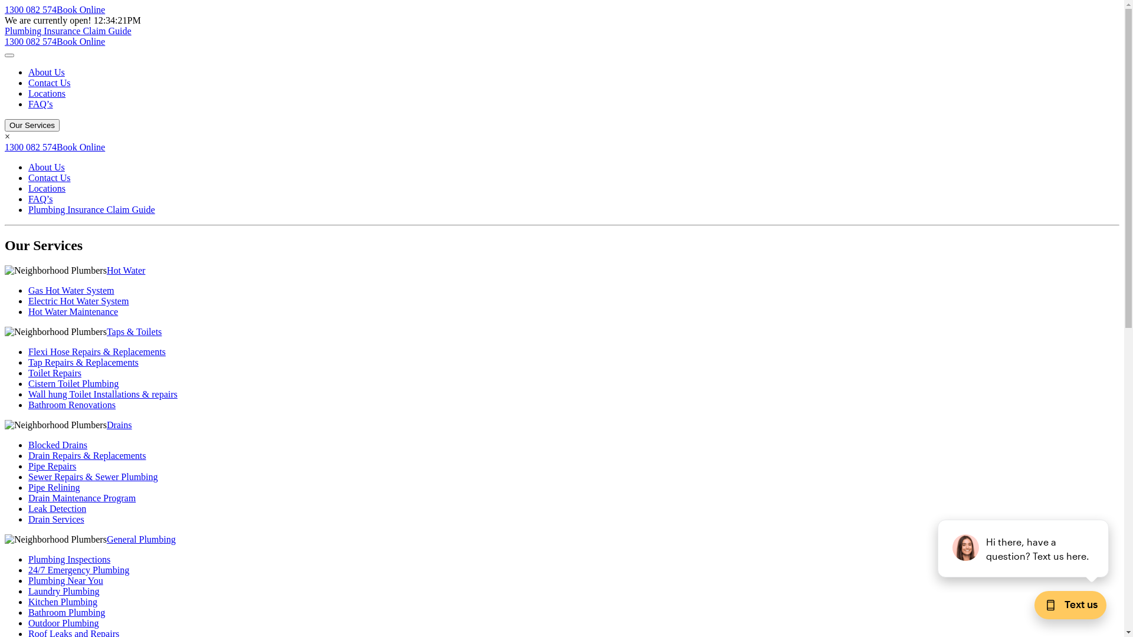  Describe the element at coordinates (50, 178) in the screenshot. I see `Contact Us` at that location.